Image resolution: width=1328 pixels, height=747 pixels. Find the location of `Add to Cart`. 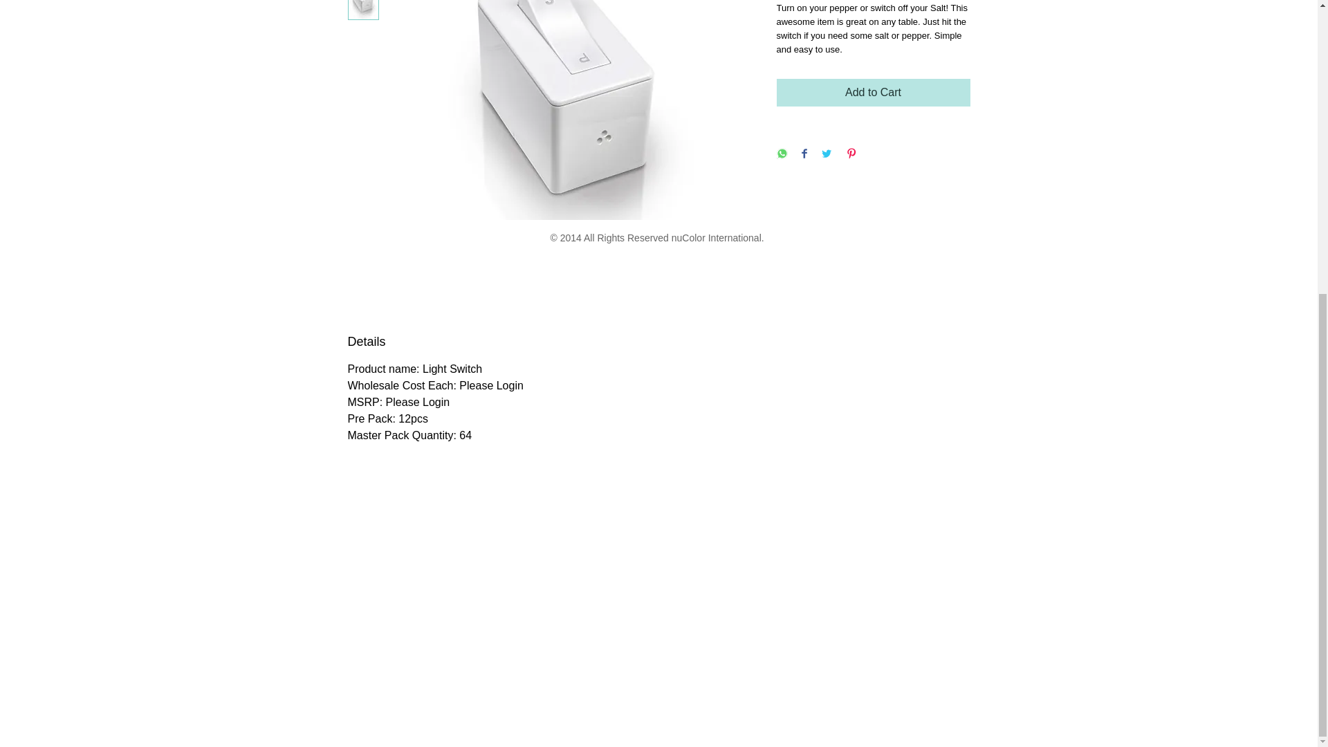

Add to Cart is located at coordinates (872, 93).